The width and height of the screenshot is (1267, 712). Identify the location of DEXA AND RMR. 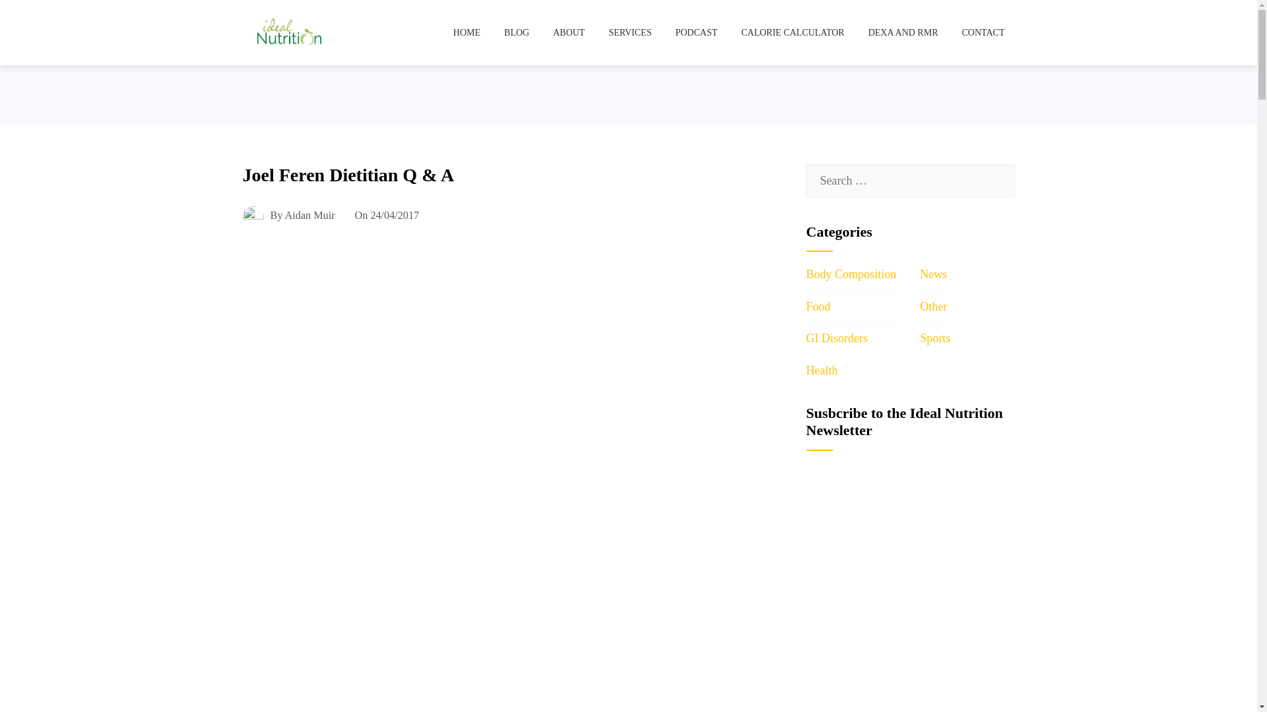
(903, 32).